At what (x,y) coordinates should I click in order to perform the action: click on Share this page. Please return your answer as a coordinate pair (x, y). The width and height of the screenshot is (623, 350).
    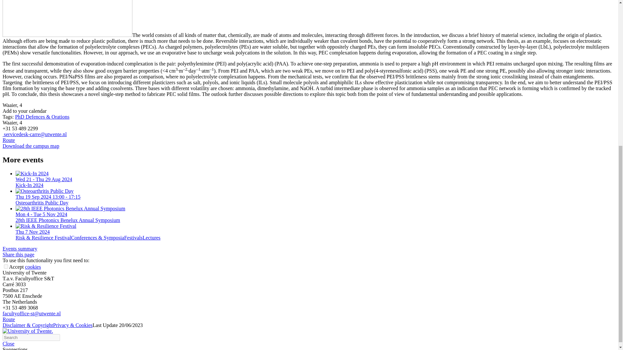
    Looking at the image, I should click on (18, 254).